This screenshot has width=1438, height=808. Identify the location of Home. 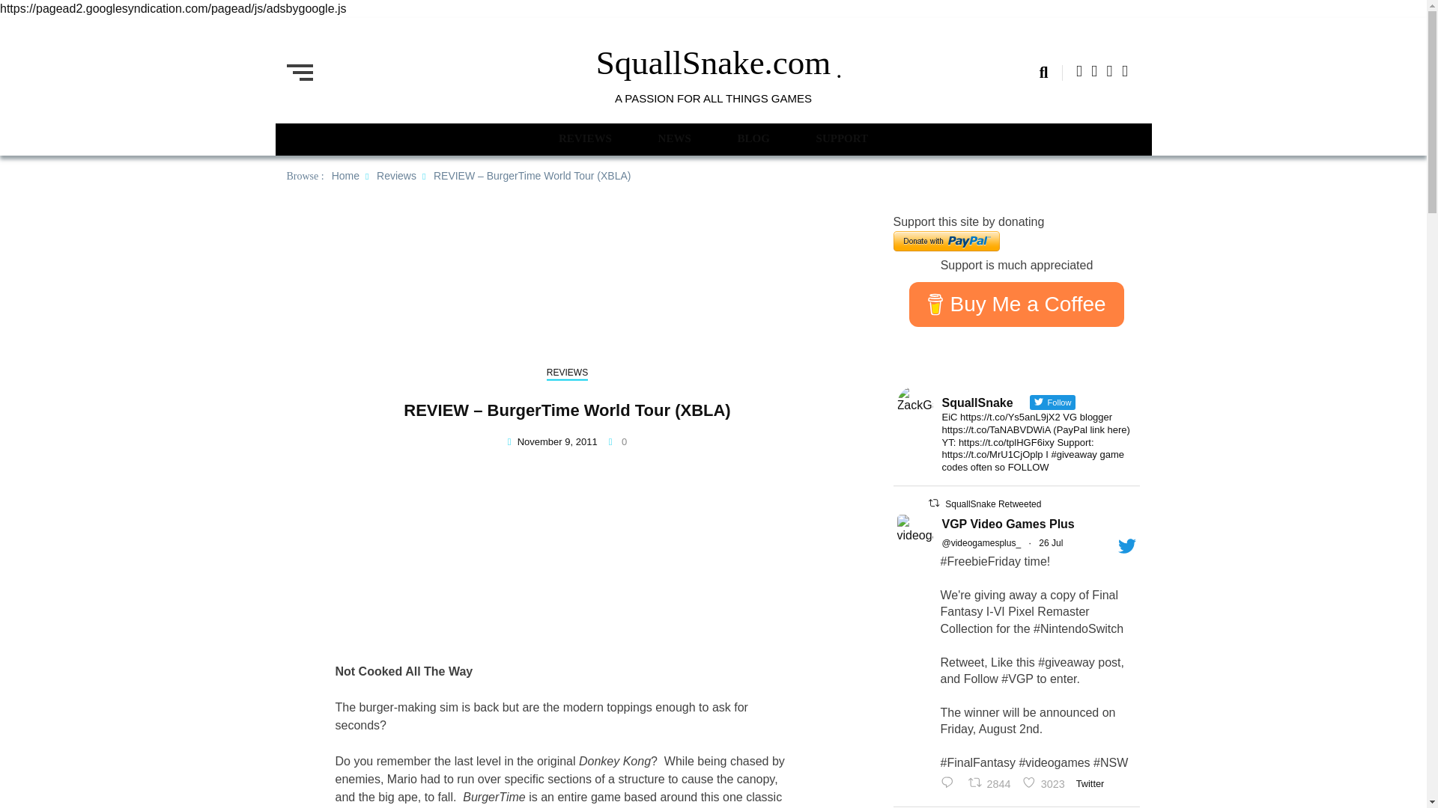
(992, 783).